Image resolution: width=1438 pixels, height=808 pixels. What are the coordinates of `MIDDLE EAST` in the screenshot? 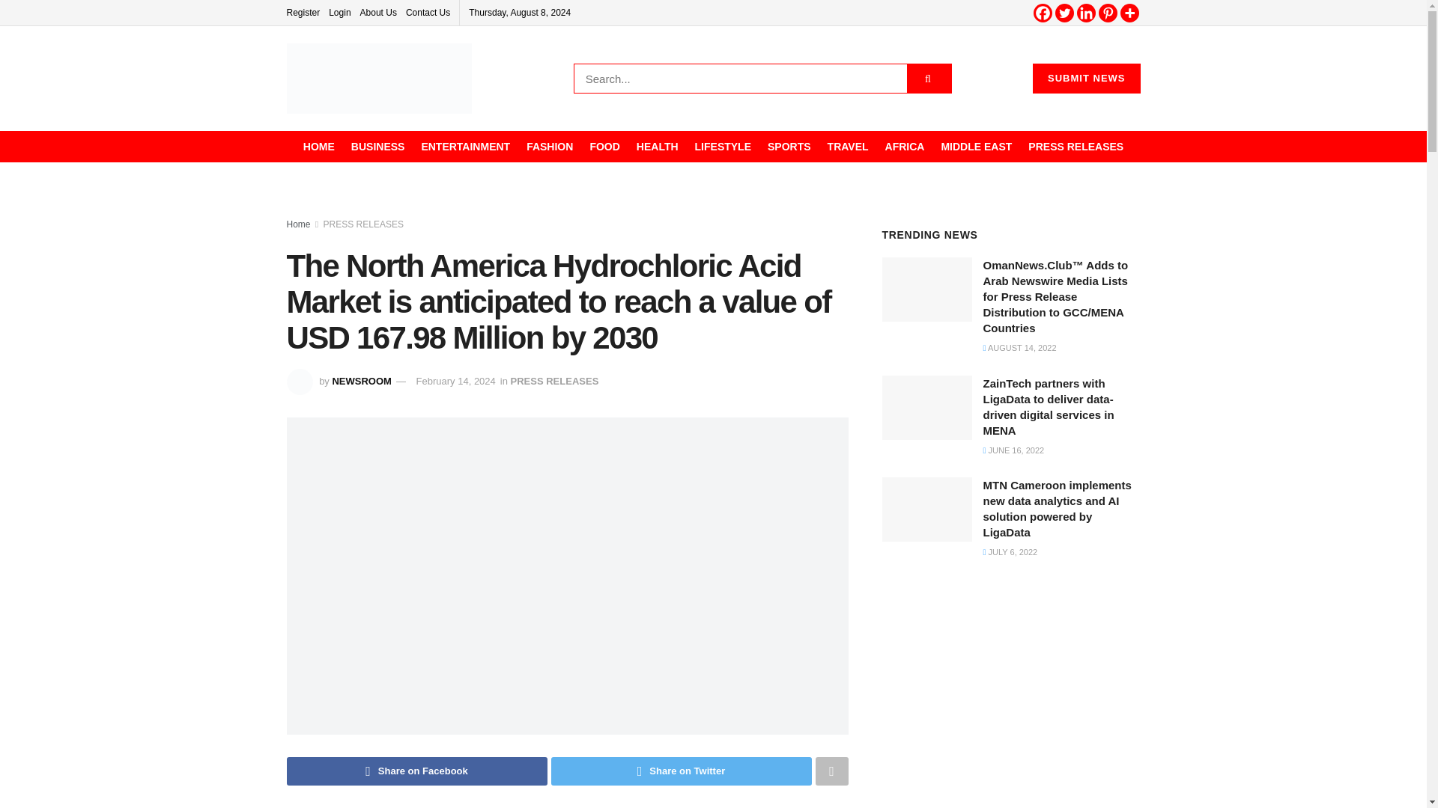 It's located at (976, 147).